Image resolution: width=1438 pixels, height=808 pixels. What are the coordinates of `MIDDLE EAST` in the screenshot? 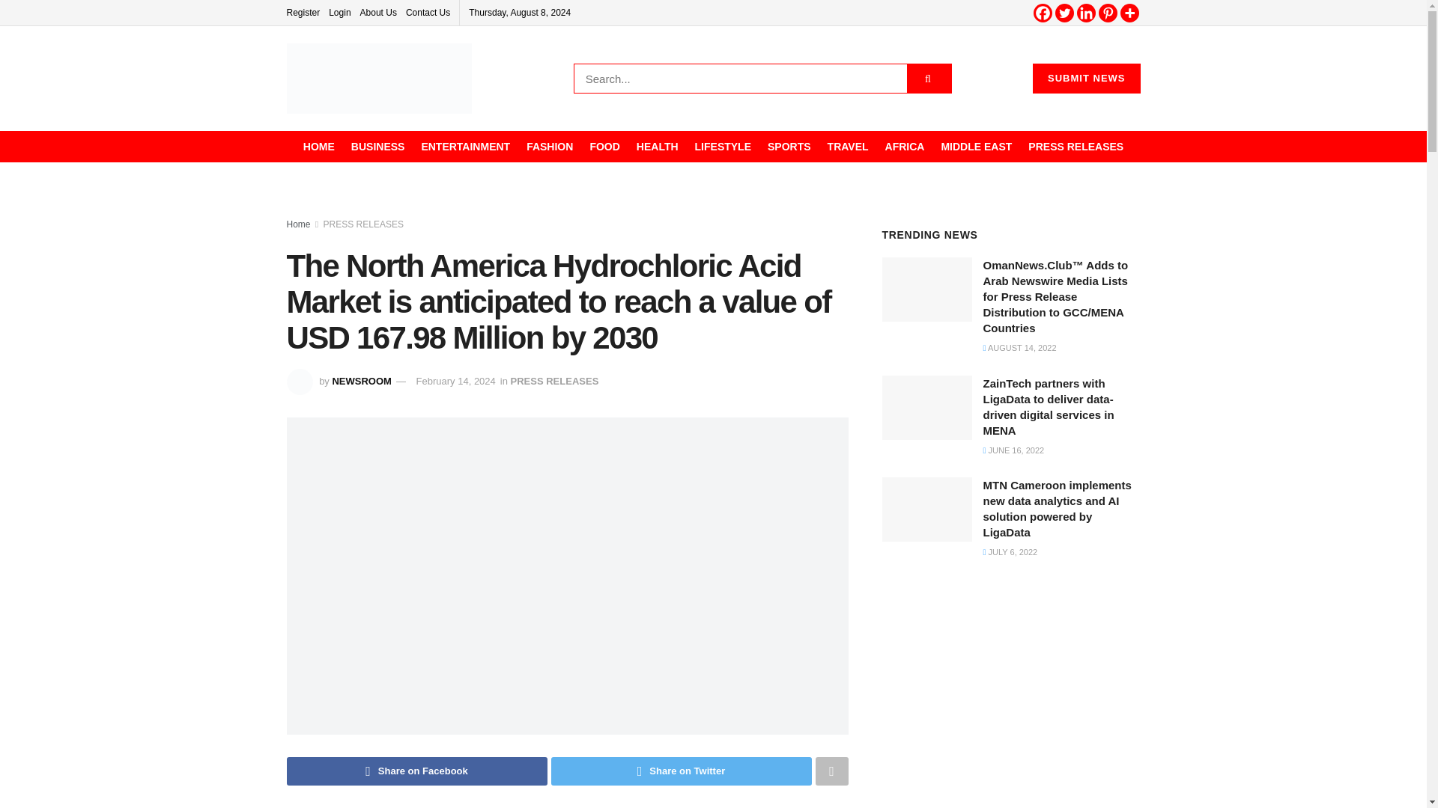 It's located at (976, 147).